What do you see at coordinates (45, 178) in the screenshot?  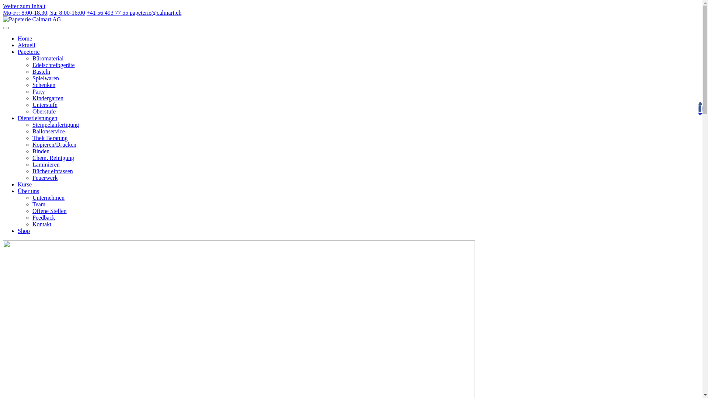 I see `Feuerwerk` at bounding box center [45, 178].